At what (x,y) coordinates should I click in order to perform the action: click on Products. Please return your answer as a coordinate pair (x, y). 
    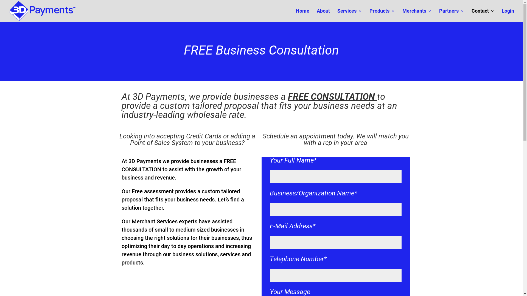
    Looking at the image, I should click on (382, 15).